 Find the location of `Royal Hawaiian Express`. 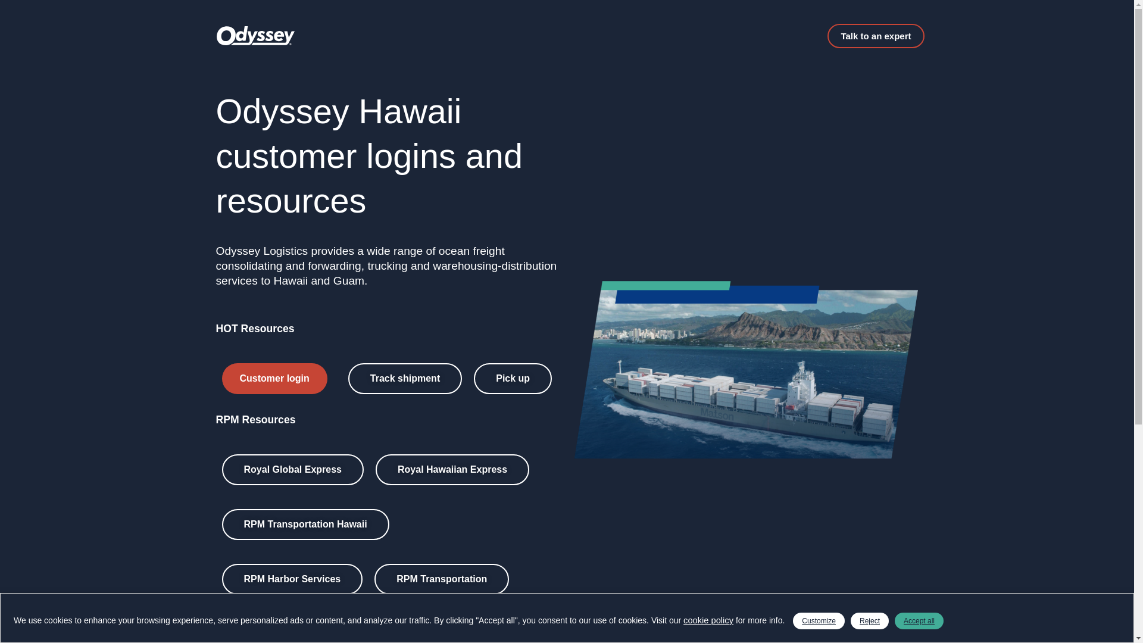

Royal Hawaiian Express is located at coordinates (452, 469).